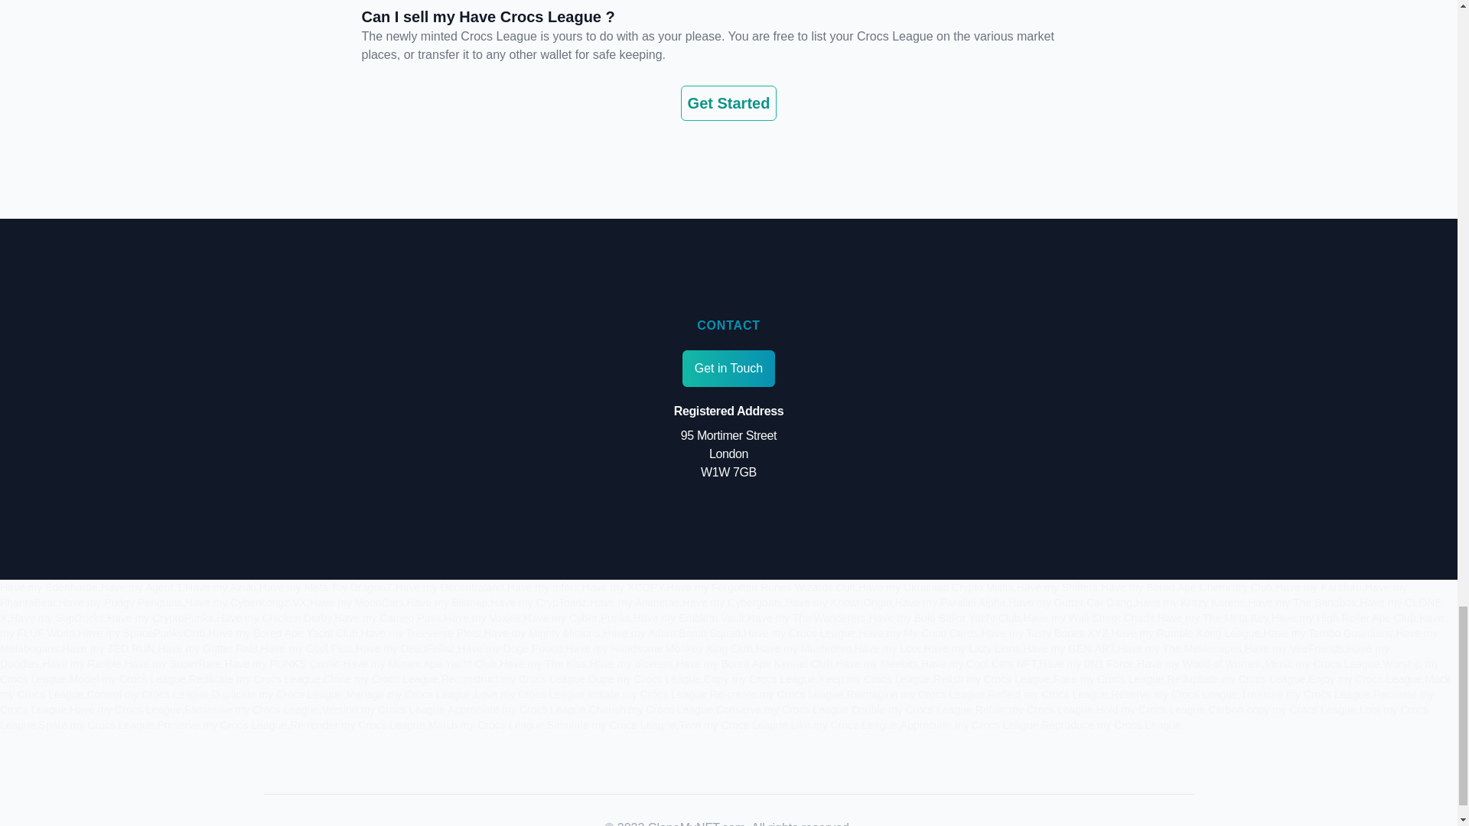 The image size is (1469, 826). I want to click on Have my Pudgy Penguins, so click(120, 602).